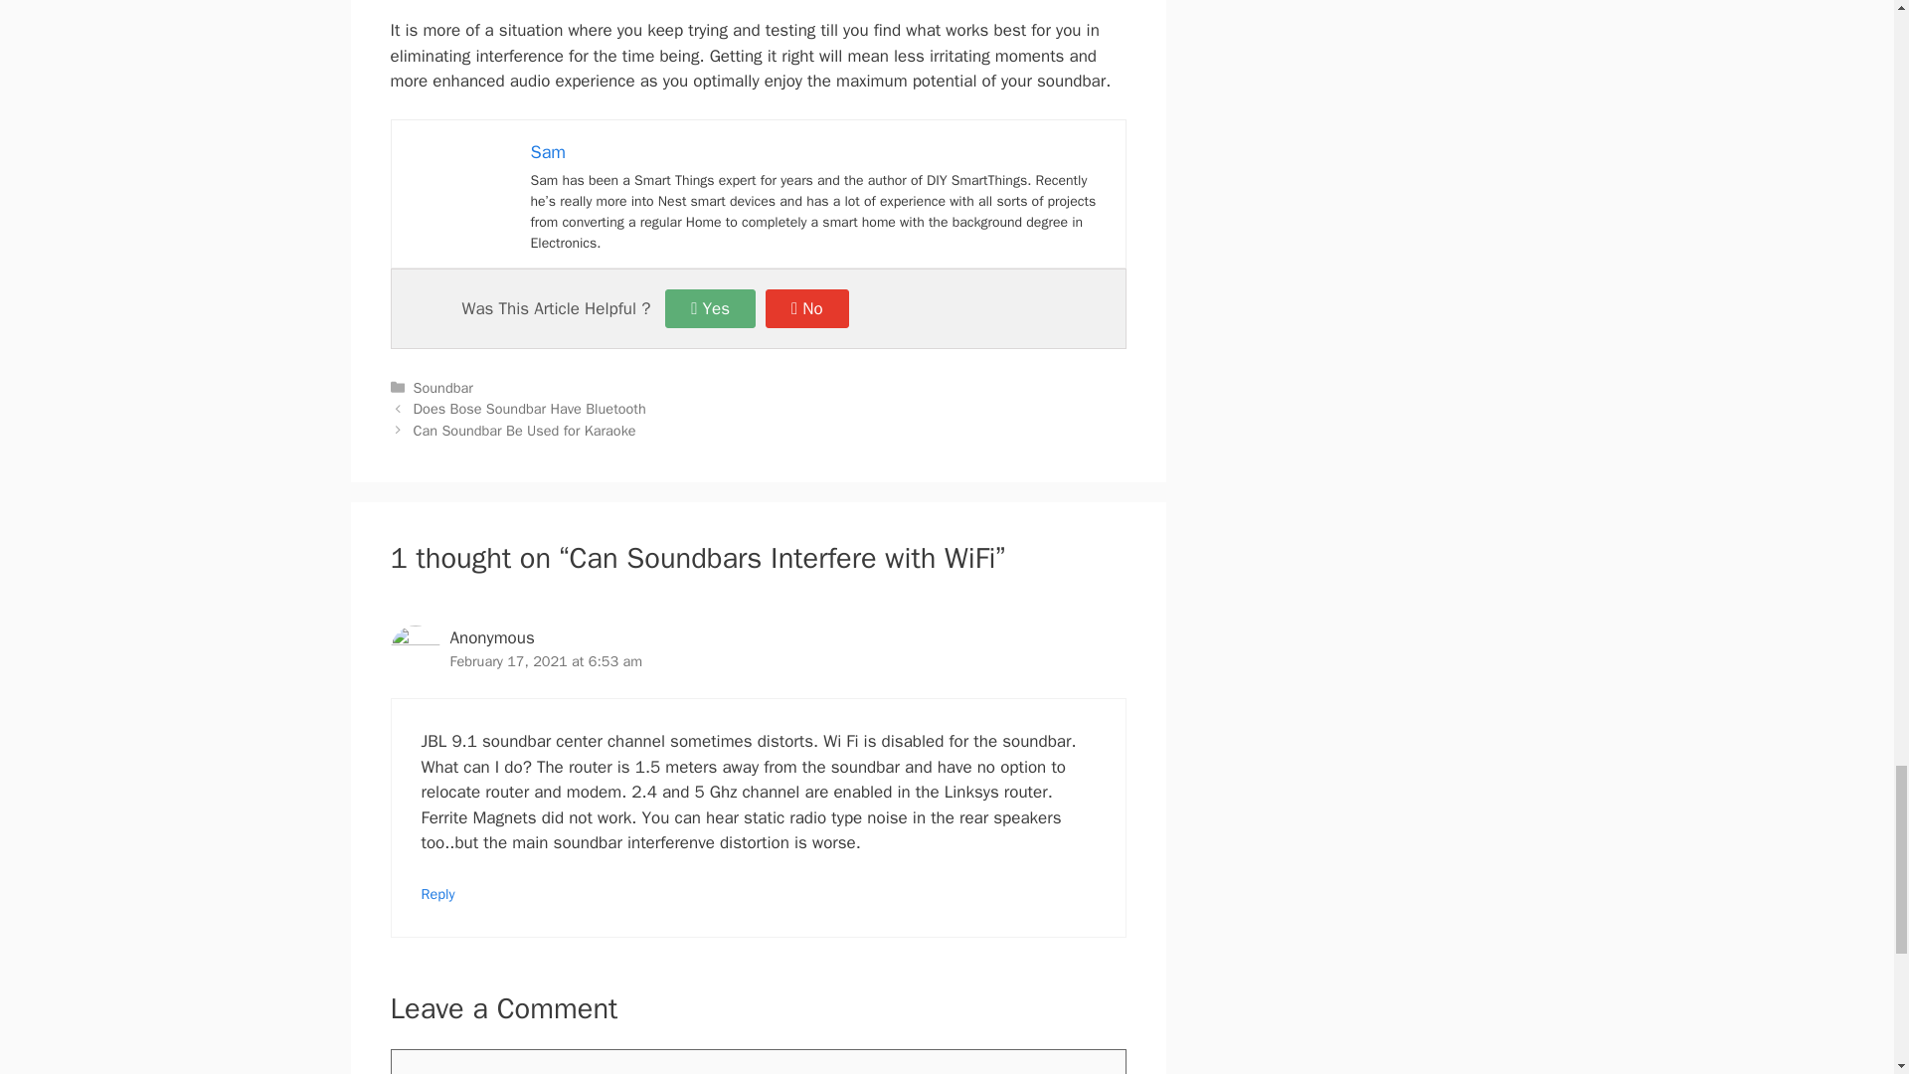 The height and width of the screenshot is (1074, 1909). I want to click on Can Soundbar Be Used for Karaoke, so click(525, 430).